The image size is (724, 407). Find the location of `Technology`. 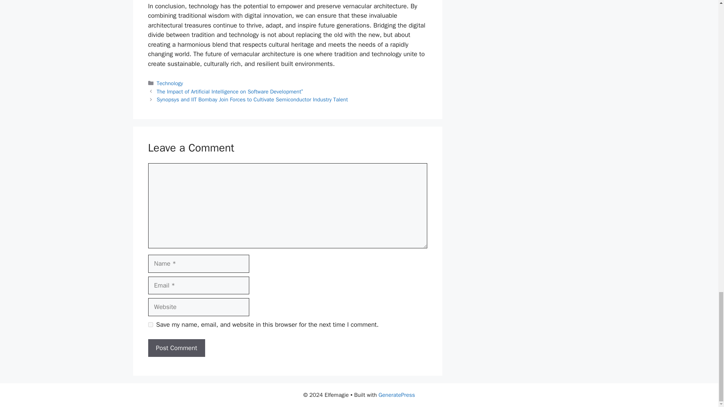

Technology is located at coordinates (170, 83).